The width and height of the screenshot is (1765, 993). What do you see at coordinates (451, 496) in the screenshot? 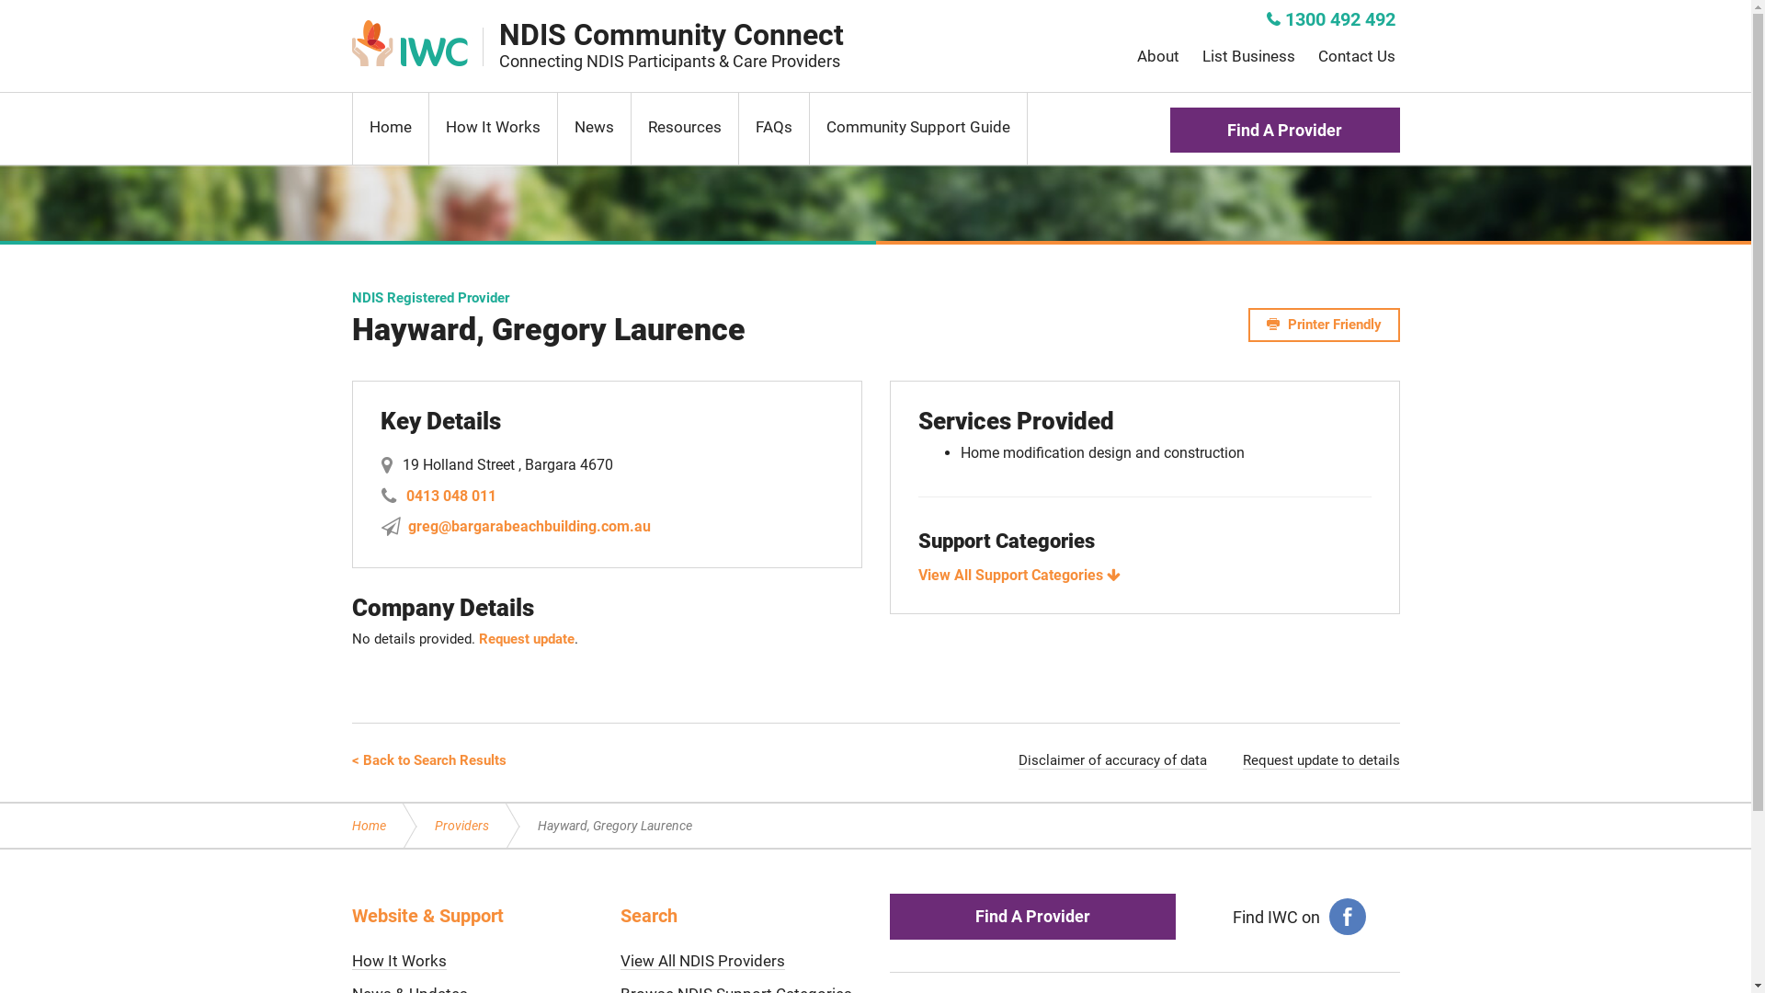
I see `0413 048 011` at bounding box center [451, 496].